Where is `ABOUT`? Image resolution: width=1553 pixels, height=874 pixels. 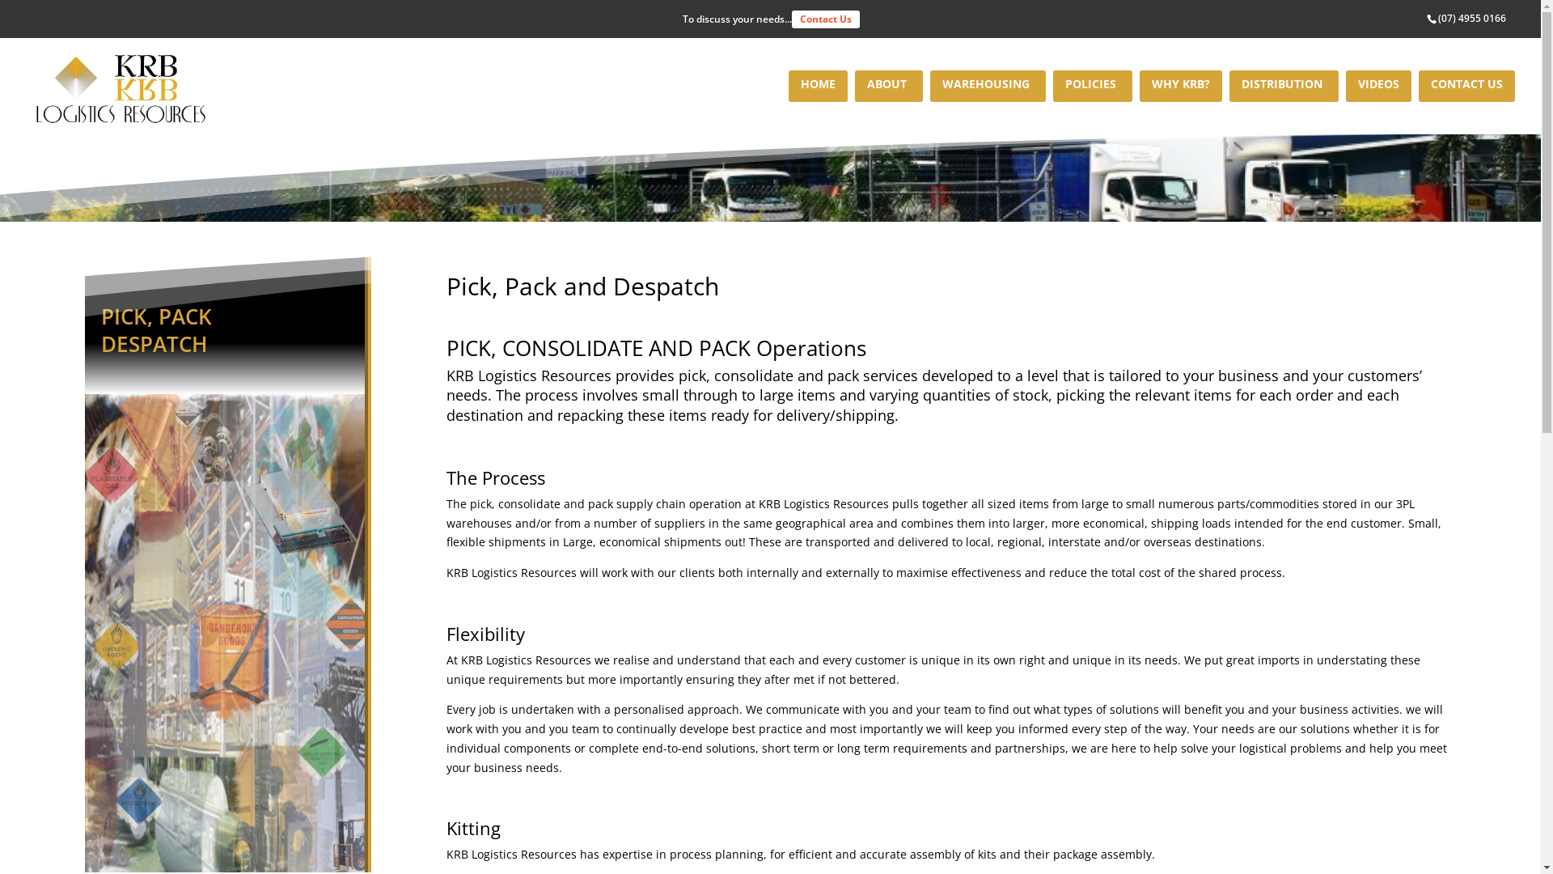
ABOUT is located at coordinates (889, 86).